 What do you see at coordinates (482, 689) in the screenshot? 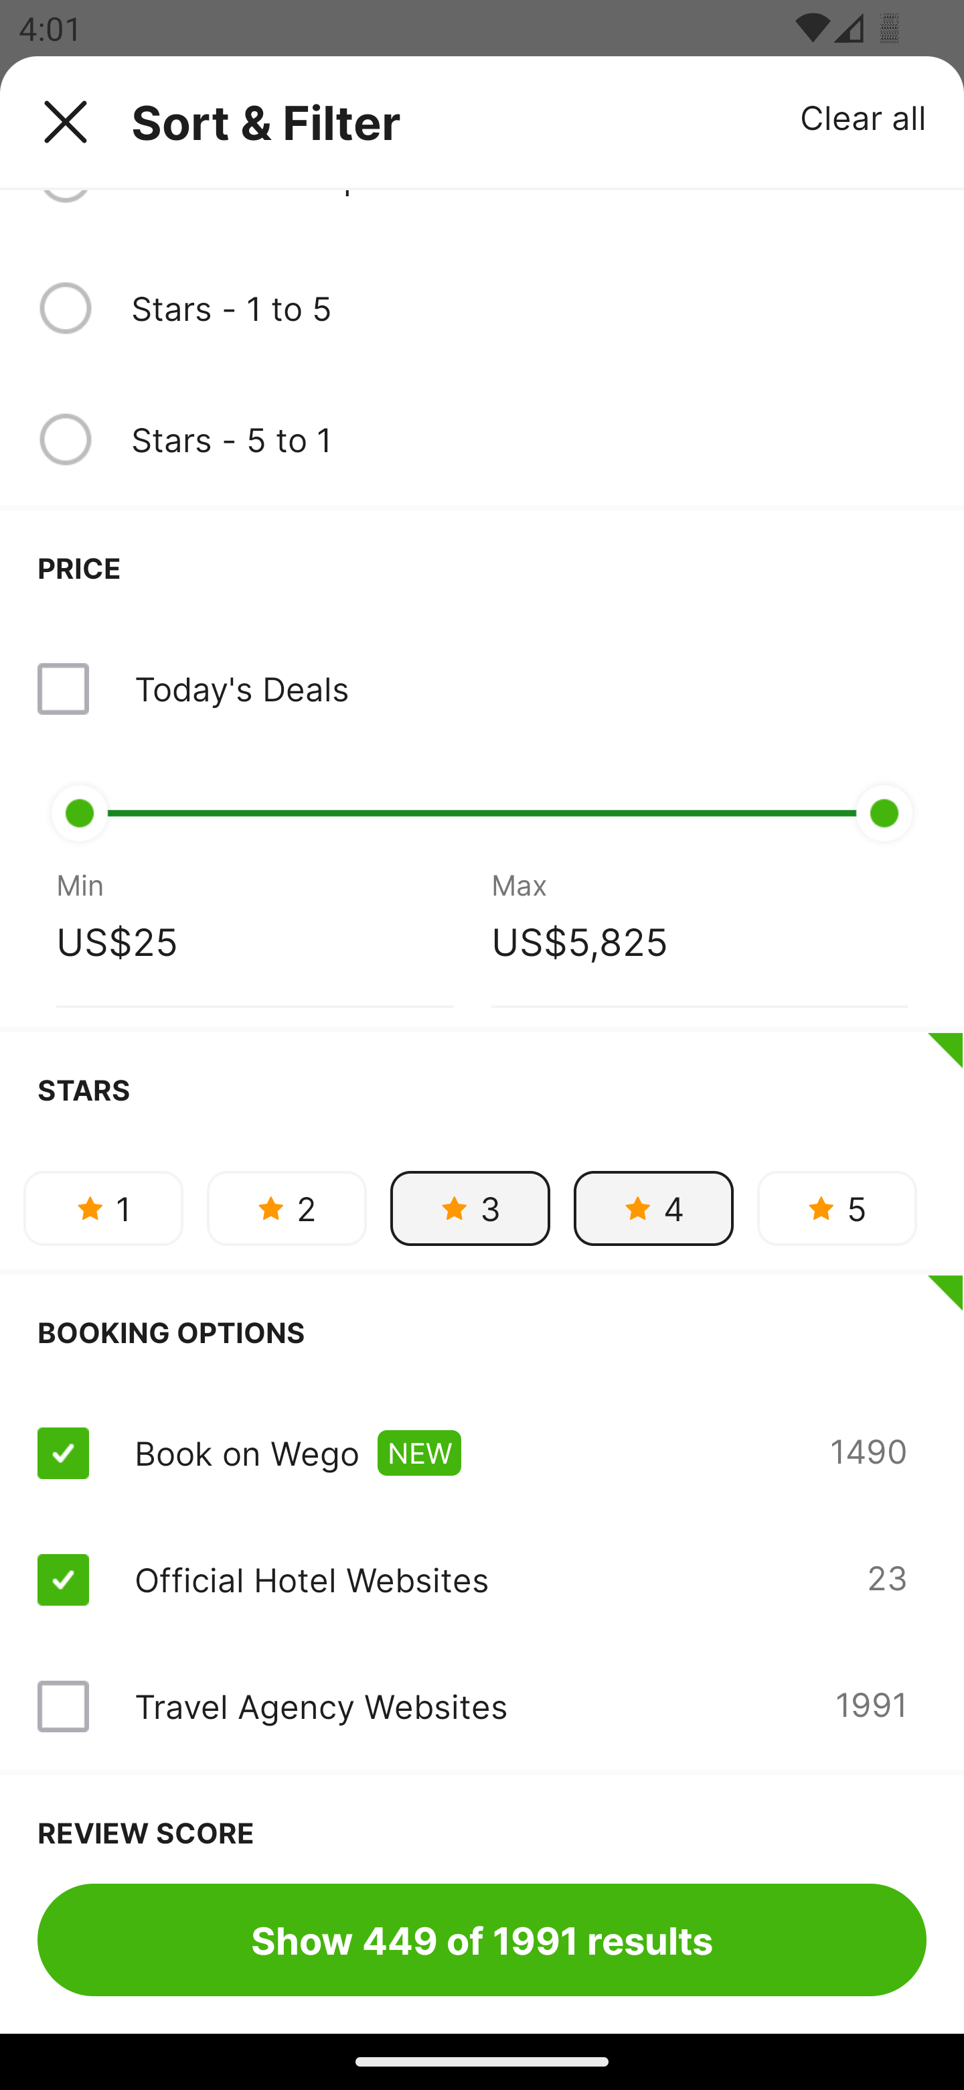
I see `Today's Deals` at bounding box center [482, 689].